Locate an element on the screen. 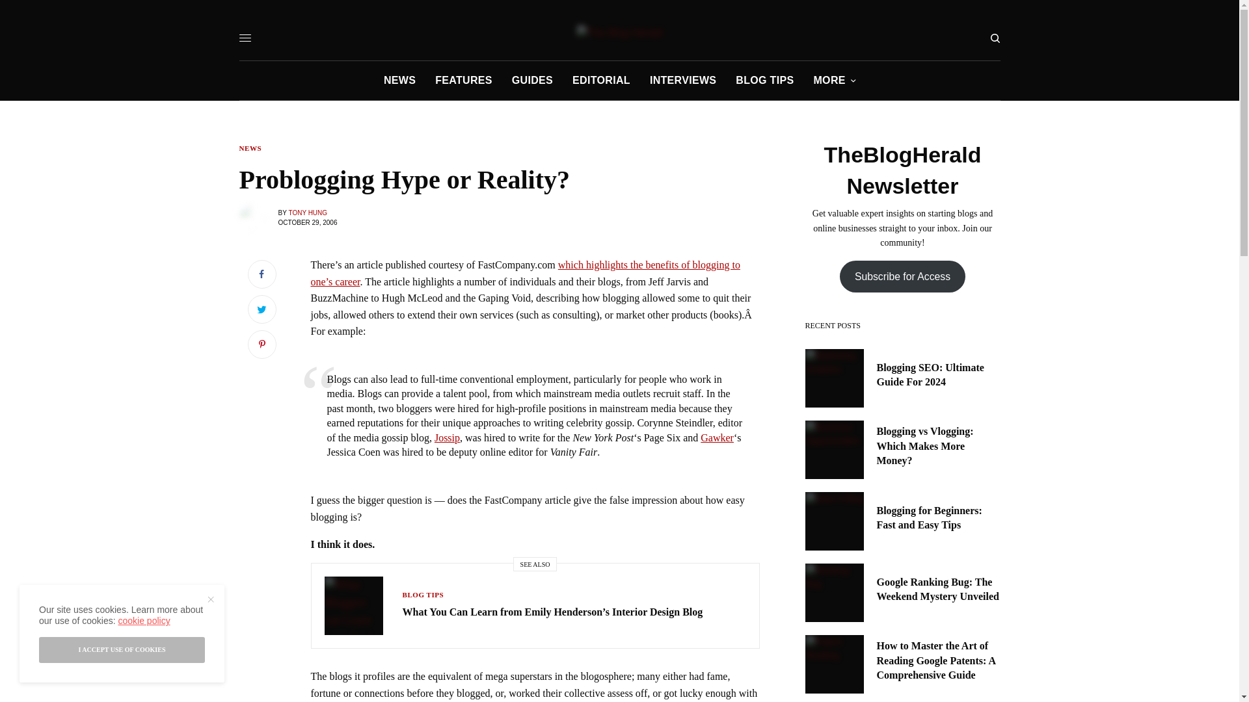  The Blog Herald is located at coordinates (620, 32).